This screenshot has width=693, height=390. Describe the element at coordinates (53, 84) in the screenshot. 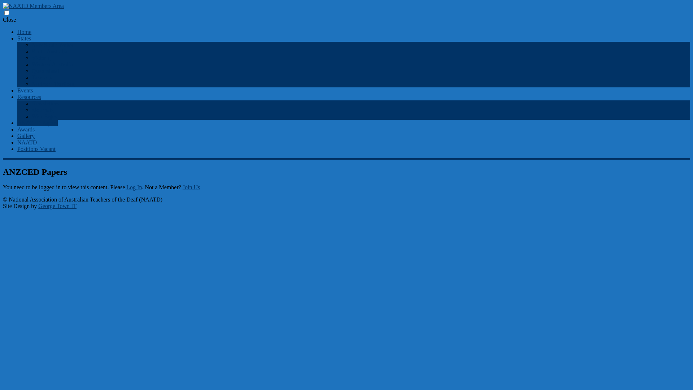

I see `Northern Territory` at that location.